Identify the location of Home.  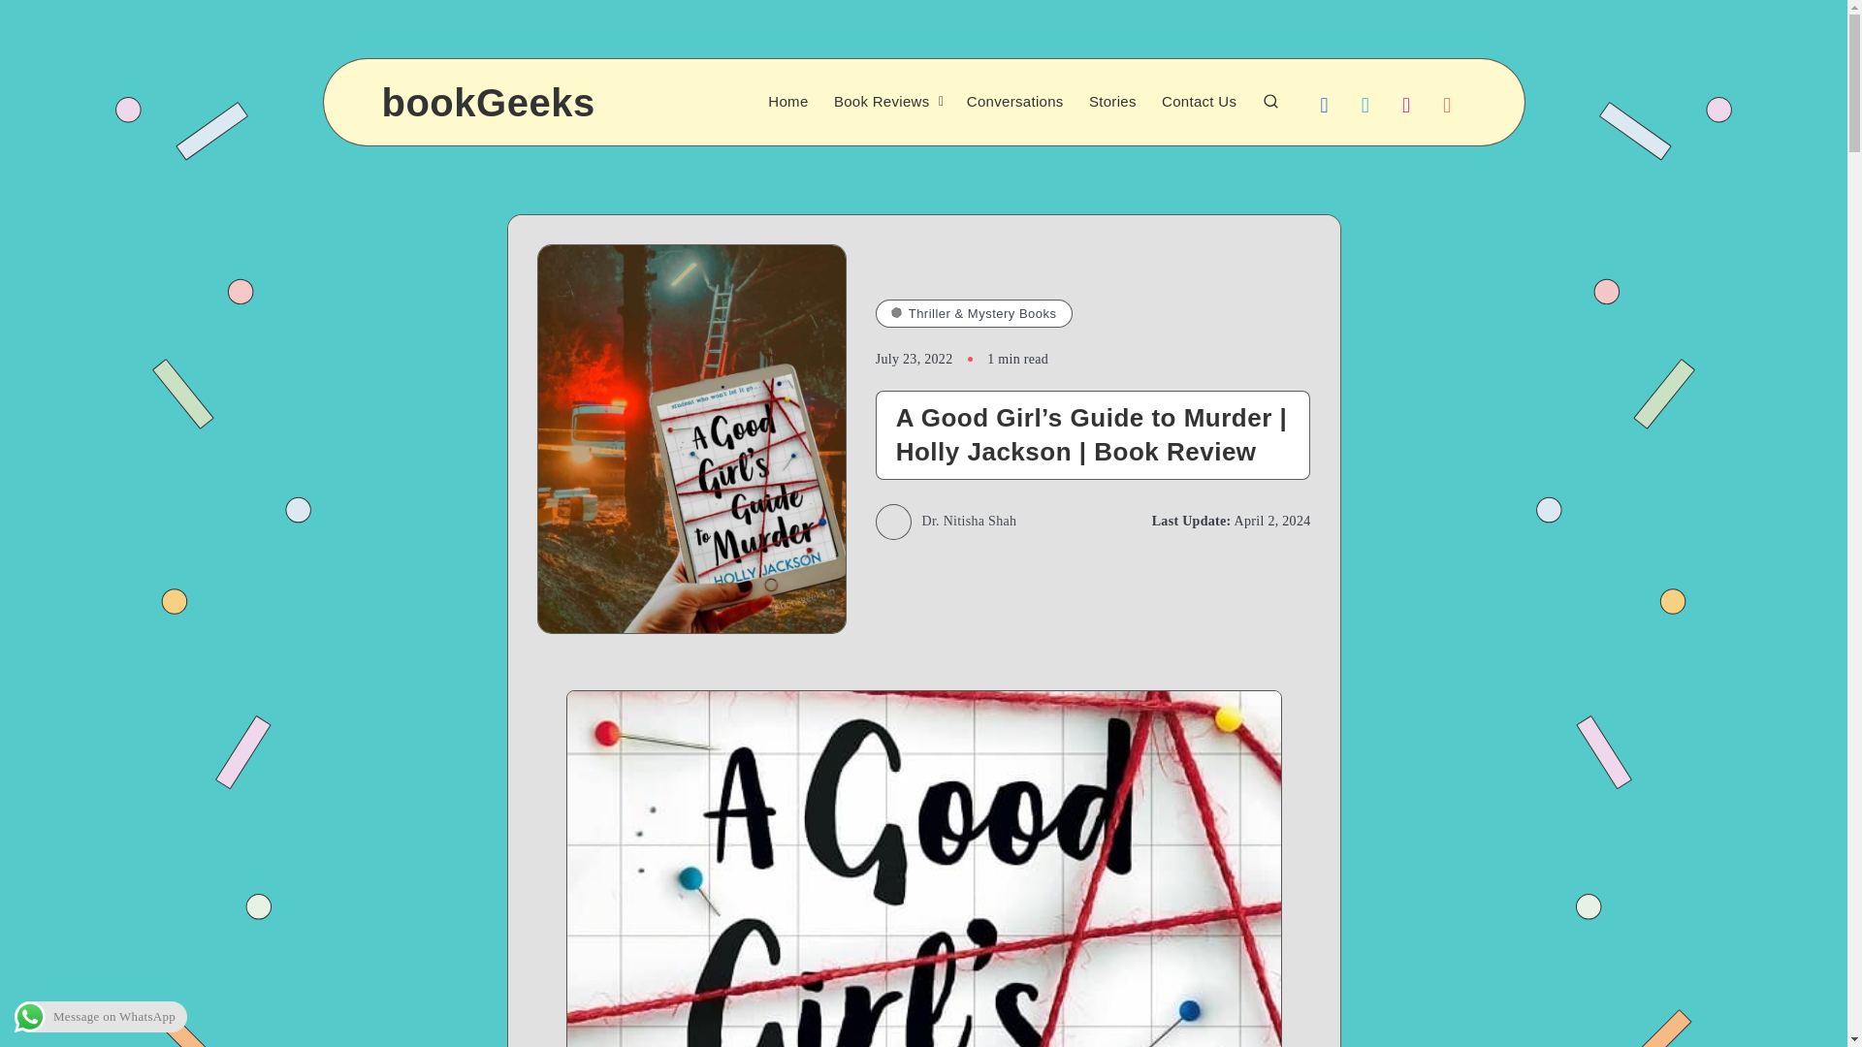
(787, 102).